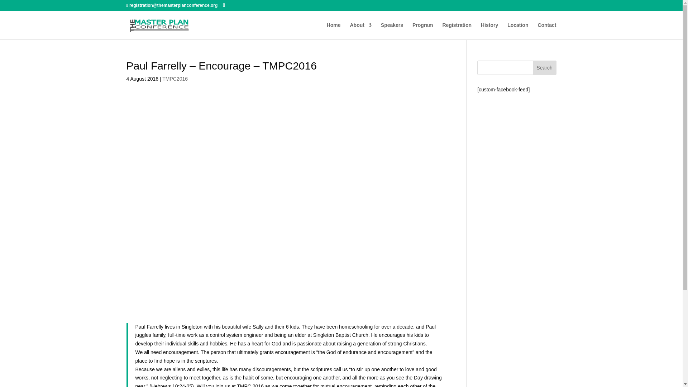 The width and height of the screenshot is (688, 387). I want to click on Speakers, so click(392, 31).